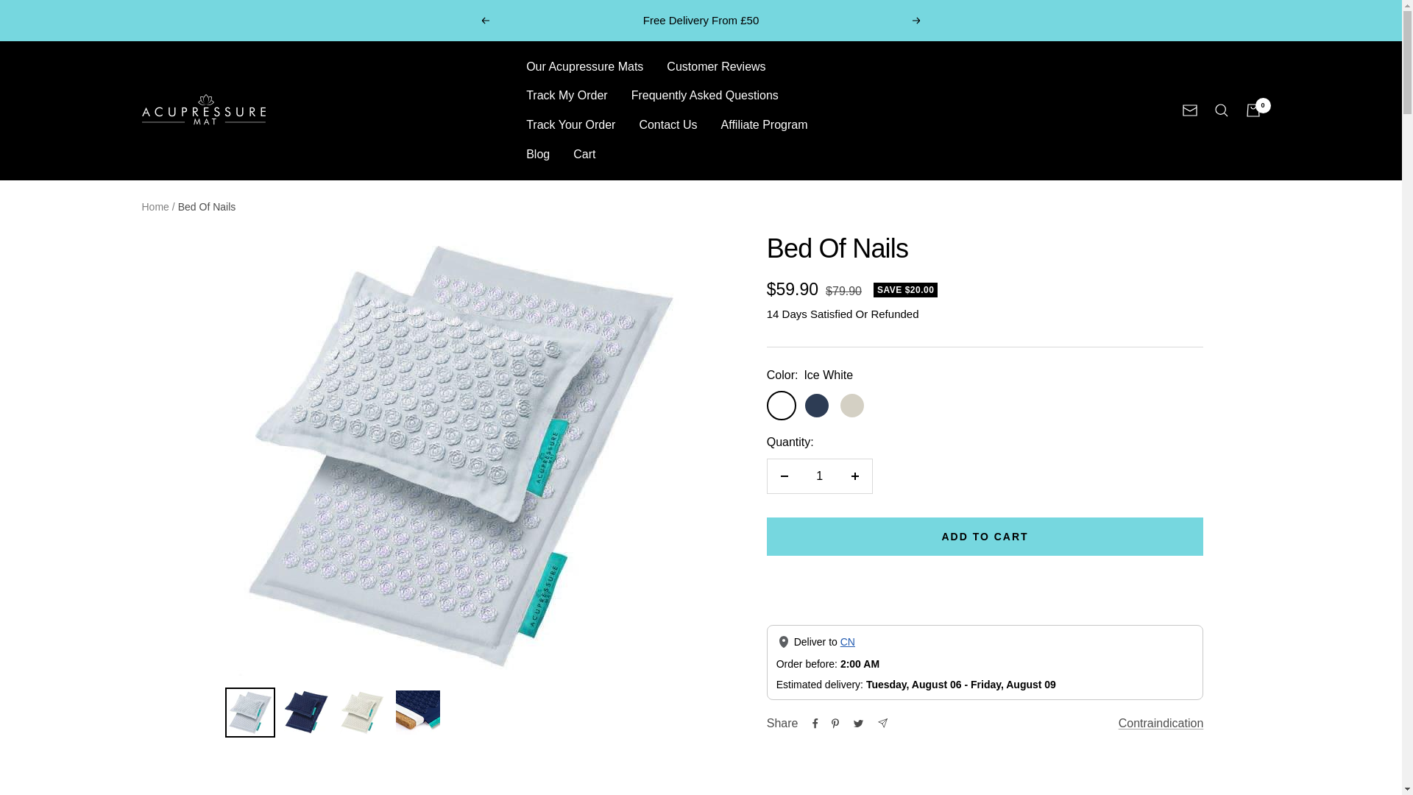 This screenshot has height=795, width=1413. Describe the element at coordinates (570, 124) in the screenshot. I see `Track Your Order` at that location.